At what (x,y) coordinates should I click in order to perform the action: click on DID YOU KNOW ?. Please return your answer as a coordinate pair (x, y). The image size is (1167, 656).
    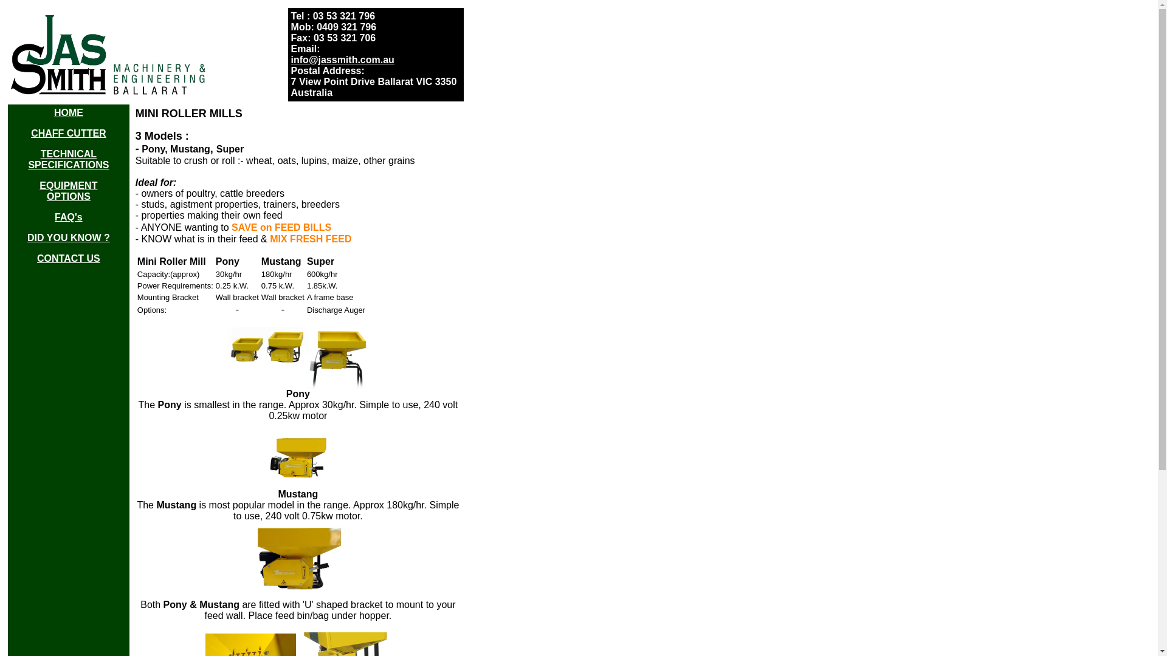
    Looking at the image, I should click on (69, 238).